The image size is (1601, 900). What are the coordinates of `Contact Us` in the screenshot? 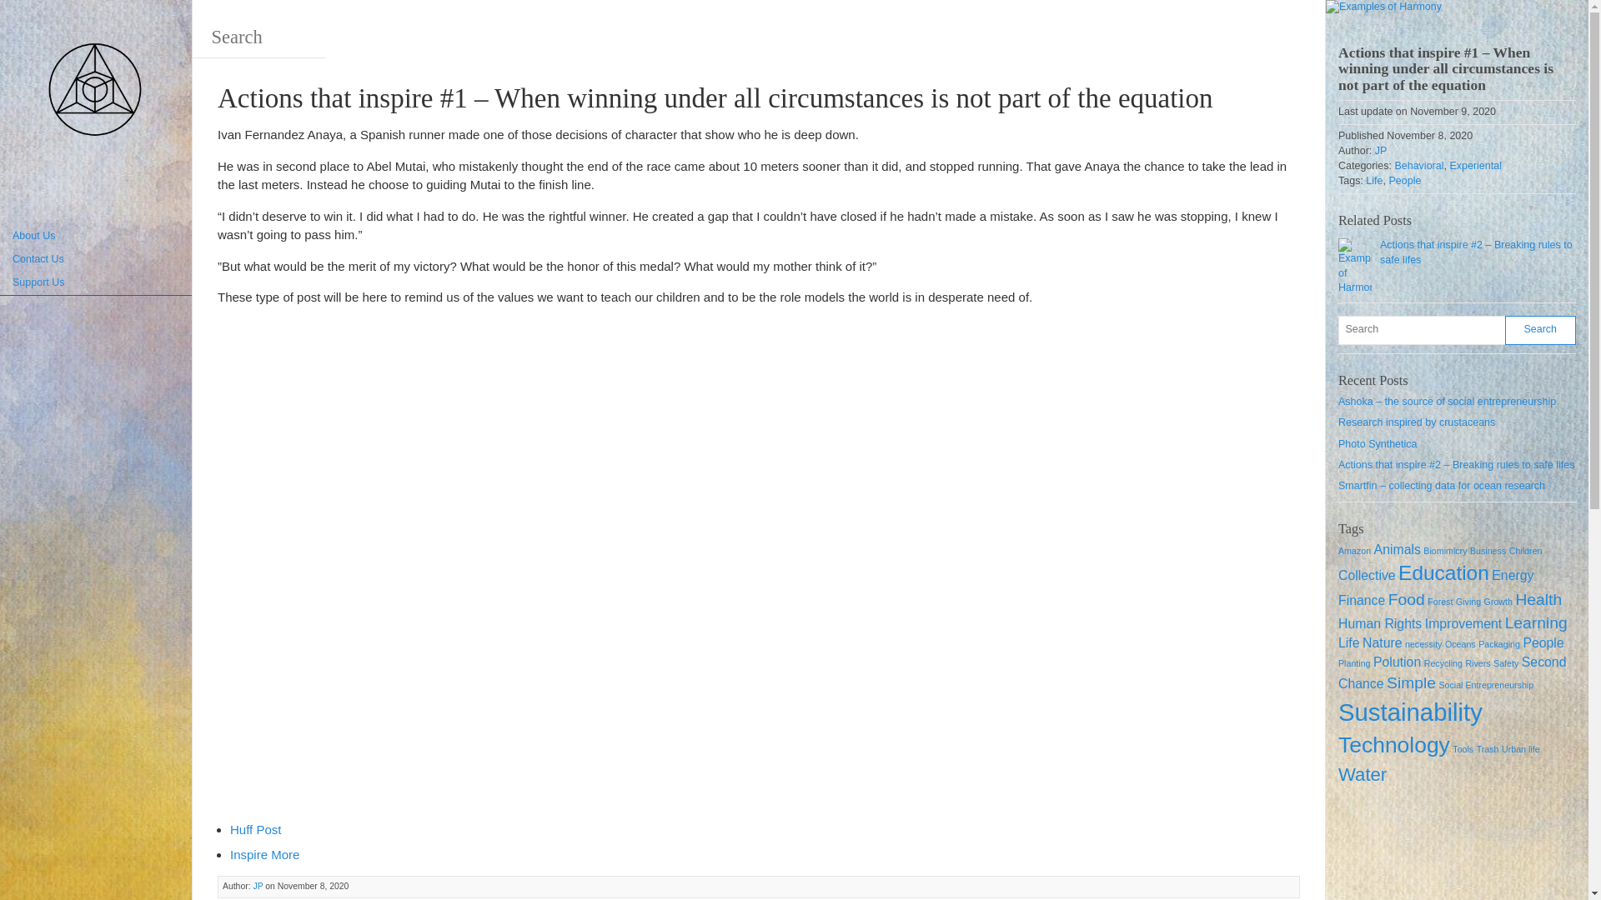 It's located at (96, 260).